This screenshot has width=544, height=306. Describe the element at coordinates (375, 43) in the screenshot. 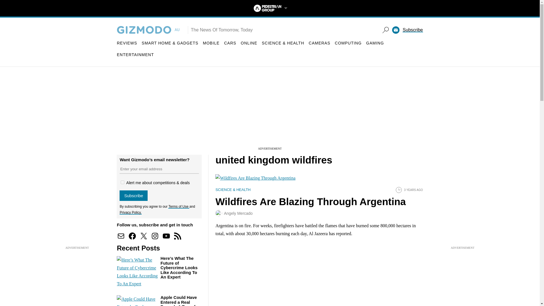

I see `GAMING` at that location.